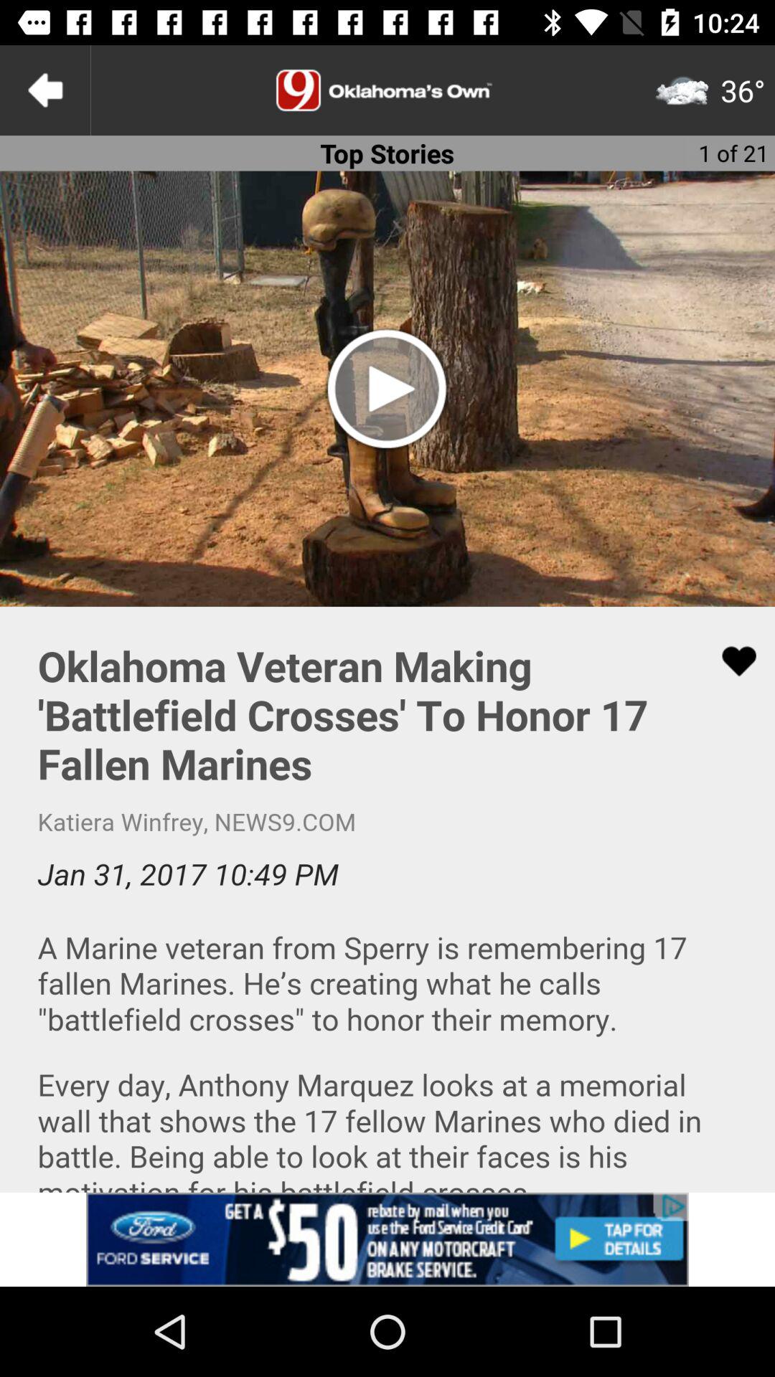 The width and height of the screenshot is (775, 1377). Describe the element at coordinates (730, 661) in the screenshot. I see `add favorite` at that location.